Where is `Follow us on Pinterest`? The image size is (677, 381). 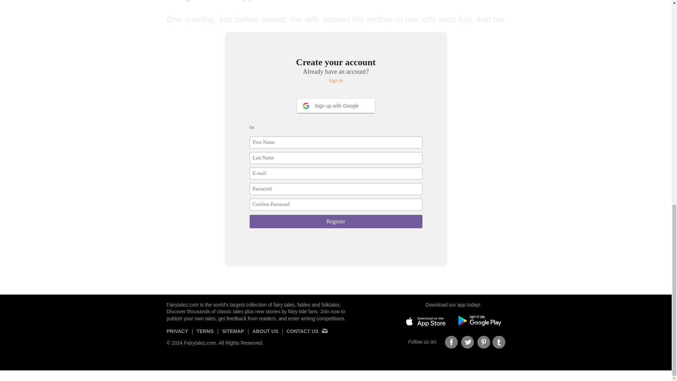
Follow us on Pinterest is located at coordinates (484, 342).